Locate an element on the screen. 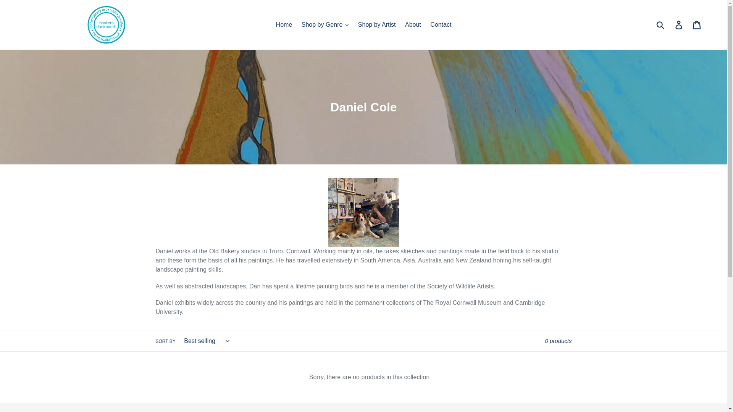 This screenshot has width=733, height=412. Contact is located at coordinates (441, 24).